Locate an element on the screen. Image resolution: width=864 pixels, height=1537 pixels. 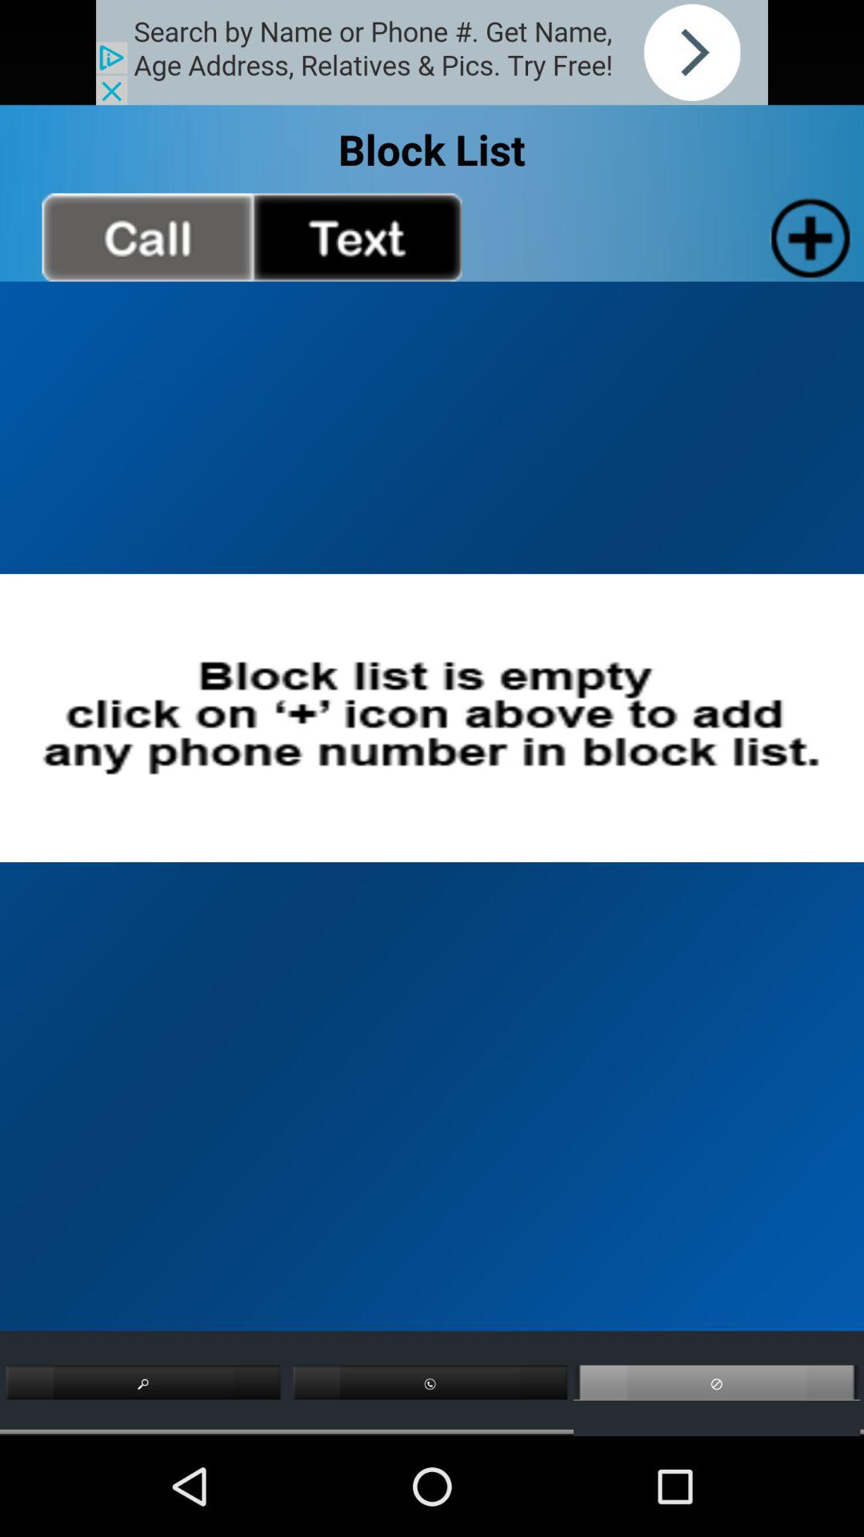
add archive is located at coordinates (806, 237).